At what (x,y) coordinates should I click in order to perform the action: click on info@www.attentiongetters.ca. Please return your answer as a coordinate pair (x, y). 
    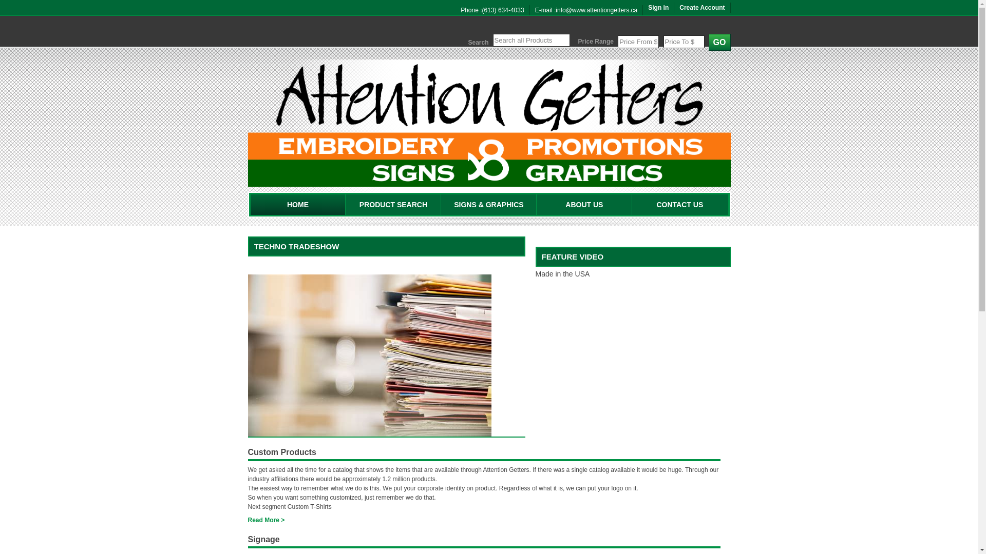
    Looking at the image, I should click on (597, 10).